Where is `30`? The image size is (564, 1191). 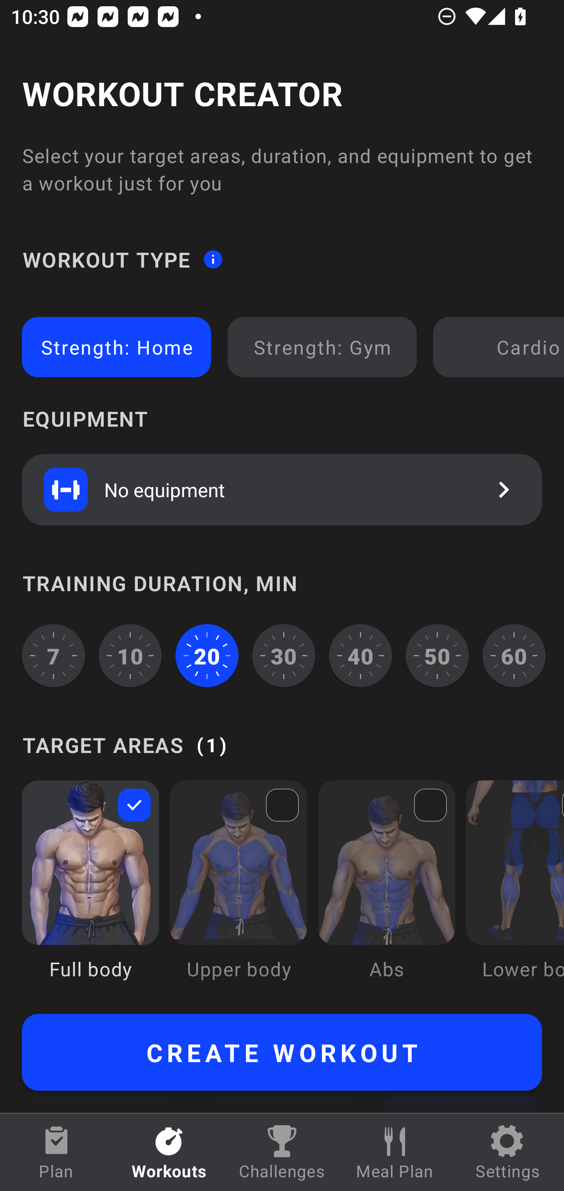
30 is located at coordinates (284, 655).